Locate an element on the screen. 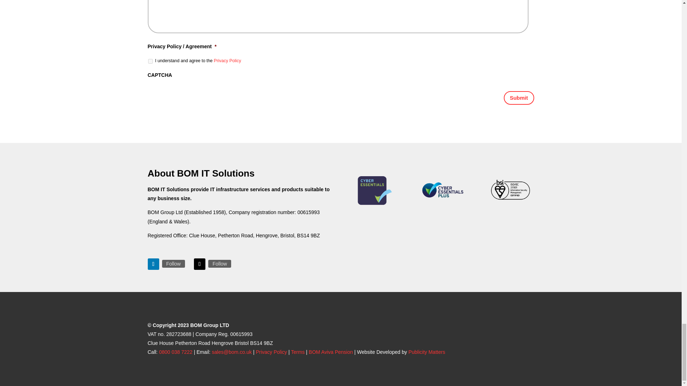  Twitter is located at coordinates (219, 264).